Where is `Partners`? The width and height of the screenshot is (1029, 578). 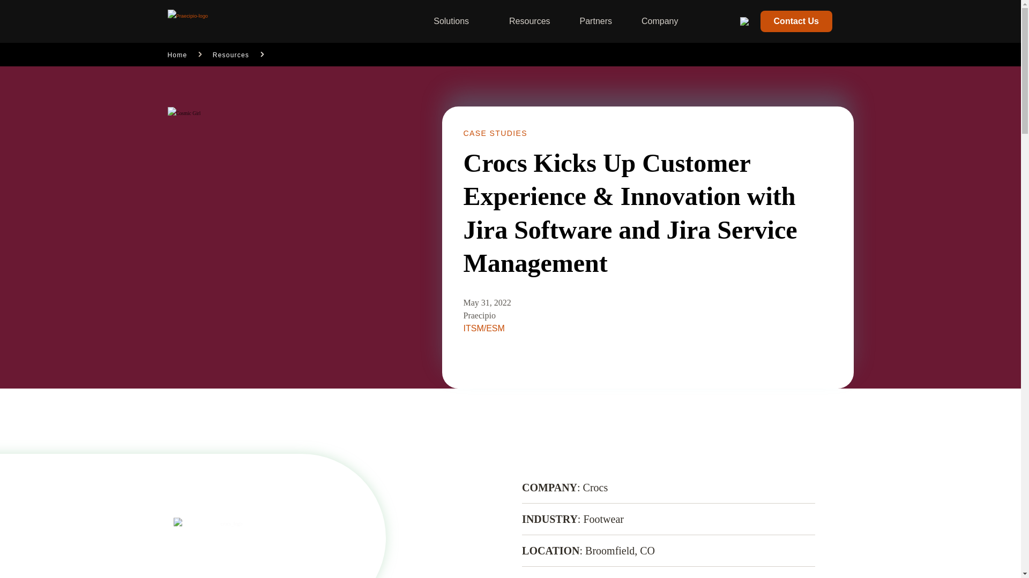
Partners is located at coordinates (596, 21).